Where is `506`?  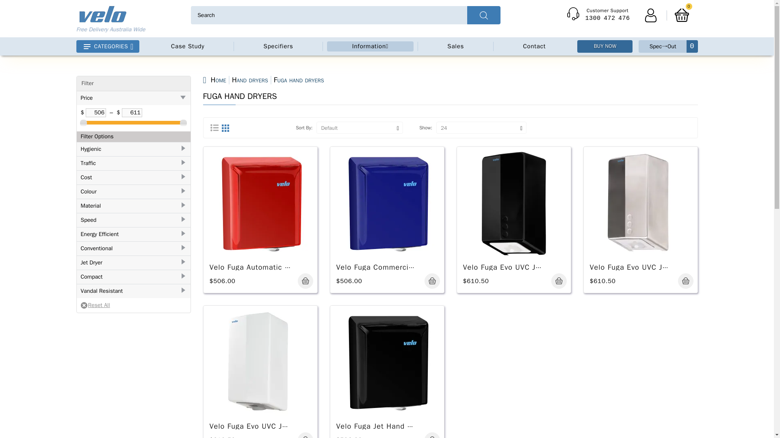
506 is located at coordinates (96, 113).